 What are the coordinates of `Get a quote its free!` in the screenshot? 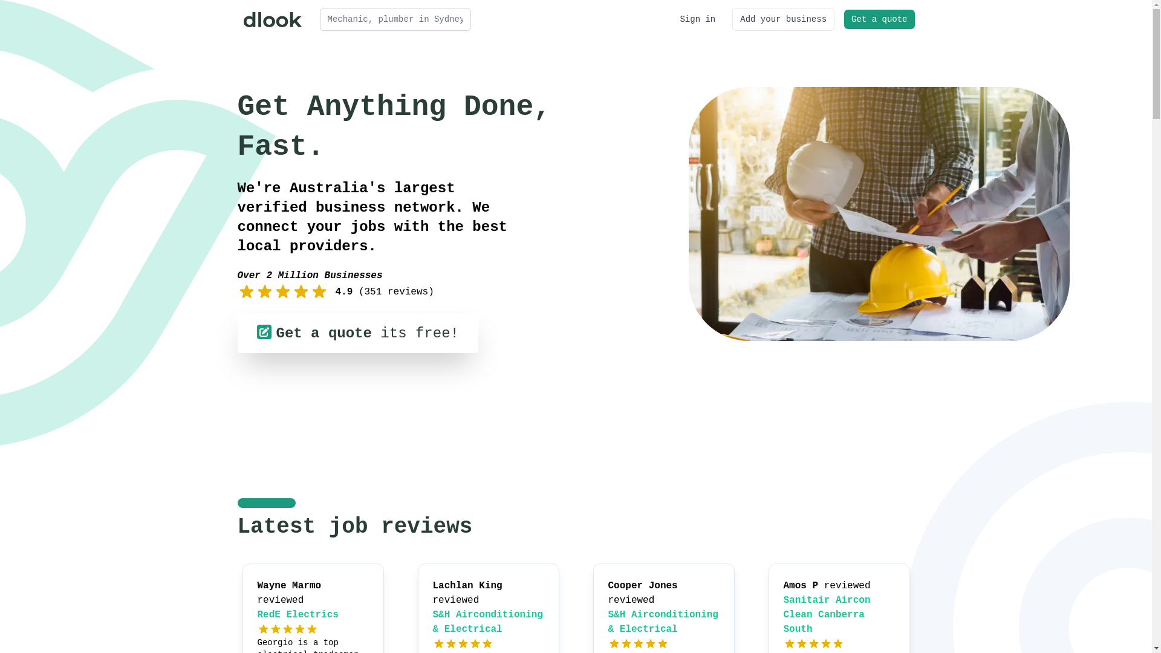 It's located at (357, 333).